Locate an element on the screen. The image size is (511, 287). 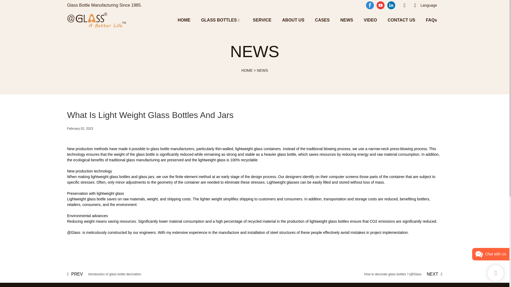
CONTACT US is located at coordinates (401, 20).